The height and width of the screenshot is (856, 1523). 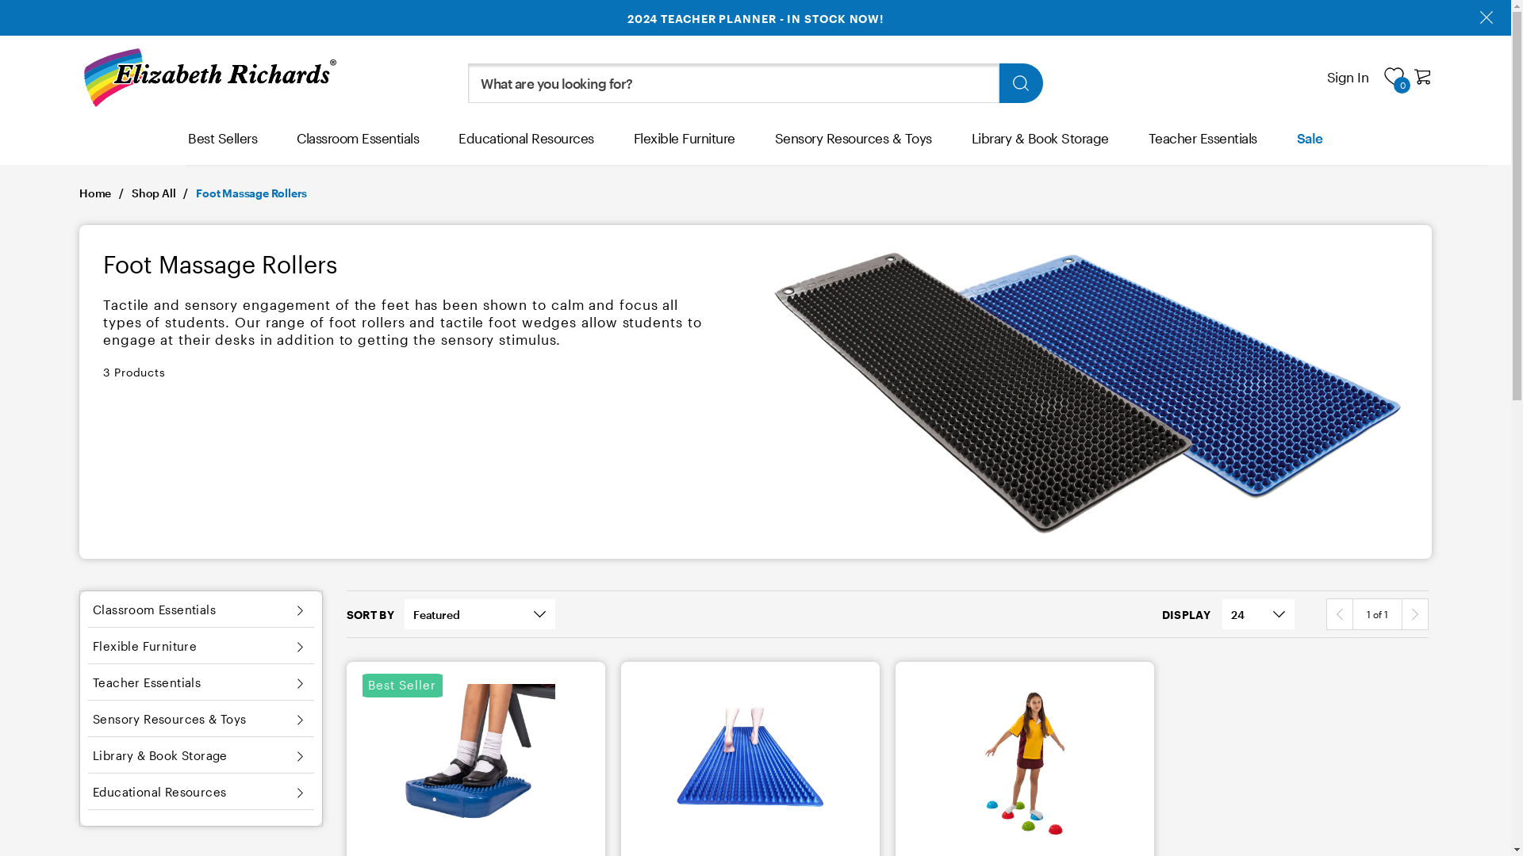 What do you see at coordinates (105, 203) in the screenshot?
I see `Home` at bounding box center [105, 203].